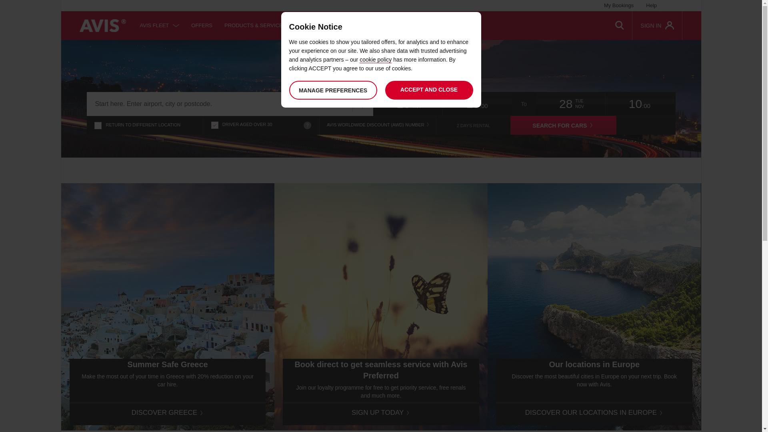 Image resolution: width=768 pixels, height=432 pixels. I want to click on PRODUCTS & SERVICES, so click(260, 26).